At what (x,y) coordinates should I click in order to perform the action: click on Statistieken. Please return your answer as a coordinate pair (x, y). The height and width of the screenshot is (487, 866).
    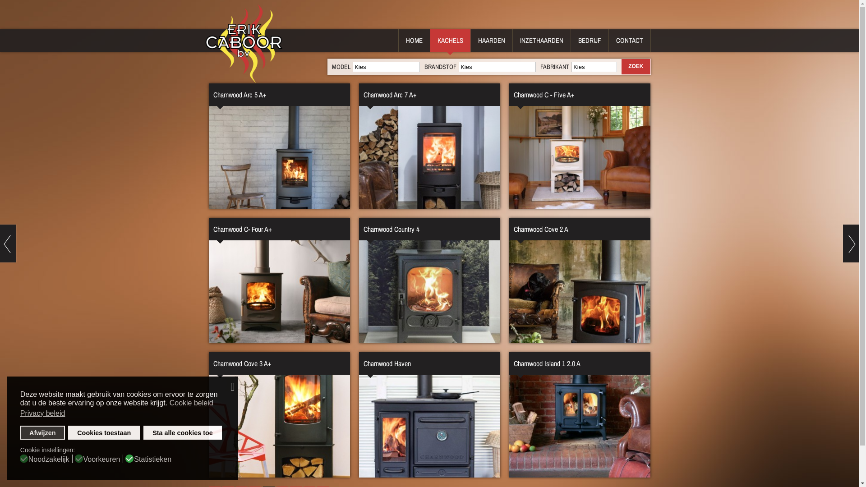
    Looking at the image, I should click on (154, 459).